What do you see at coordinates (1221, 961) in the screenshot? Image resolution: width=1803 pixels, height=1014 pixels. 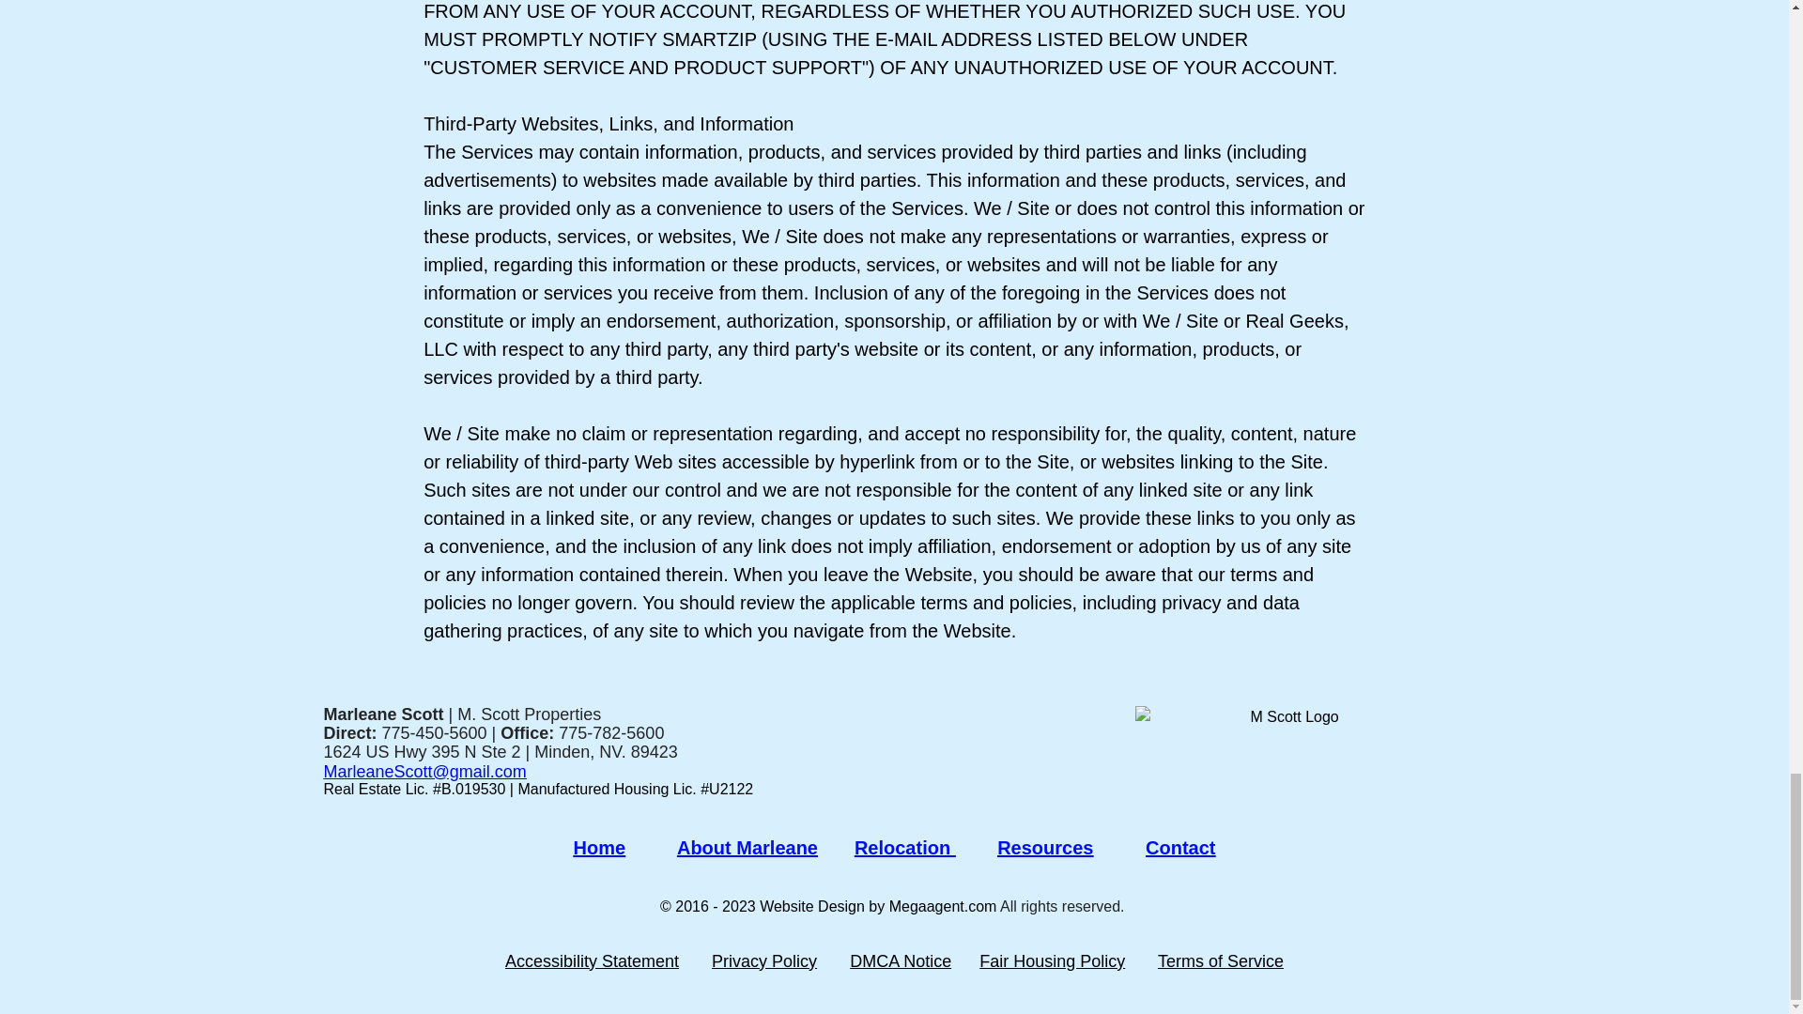 I see `Terms of Service` at bounding box center [1221, 961].